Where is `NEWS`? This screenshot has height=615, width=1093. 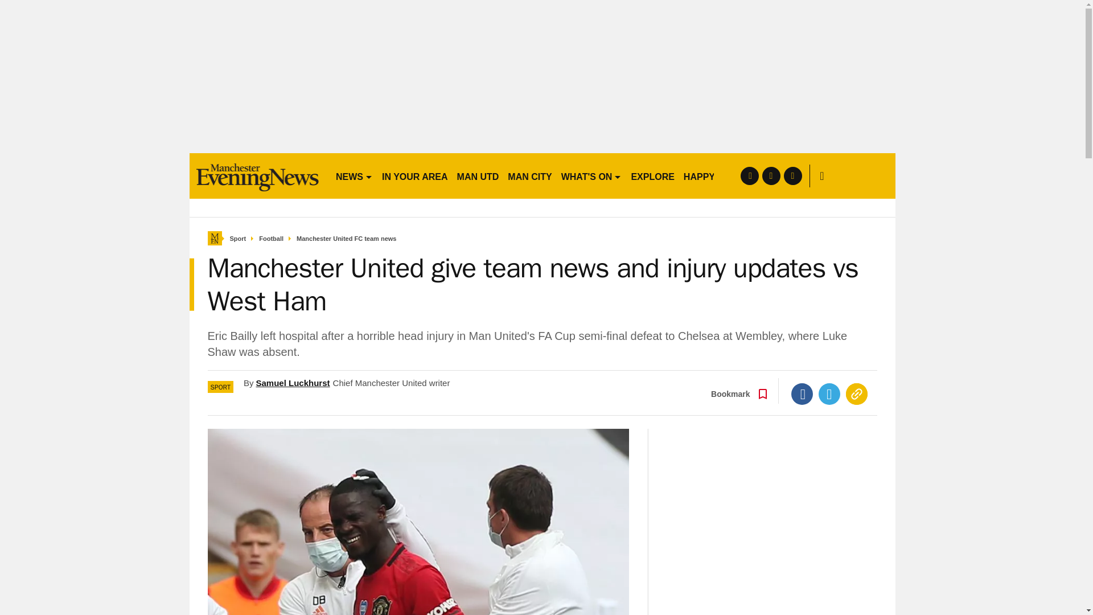 NEWS is located at coordinates (354, 175).